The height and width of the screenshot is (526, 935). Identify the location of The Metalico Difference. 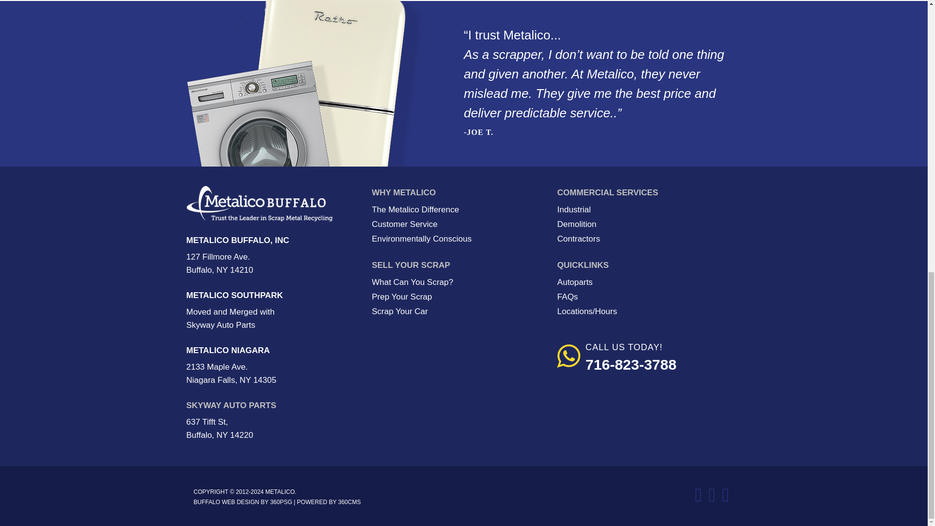
(415, 209).